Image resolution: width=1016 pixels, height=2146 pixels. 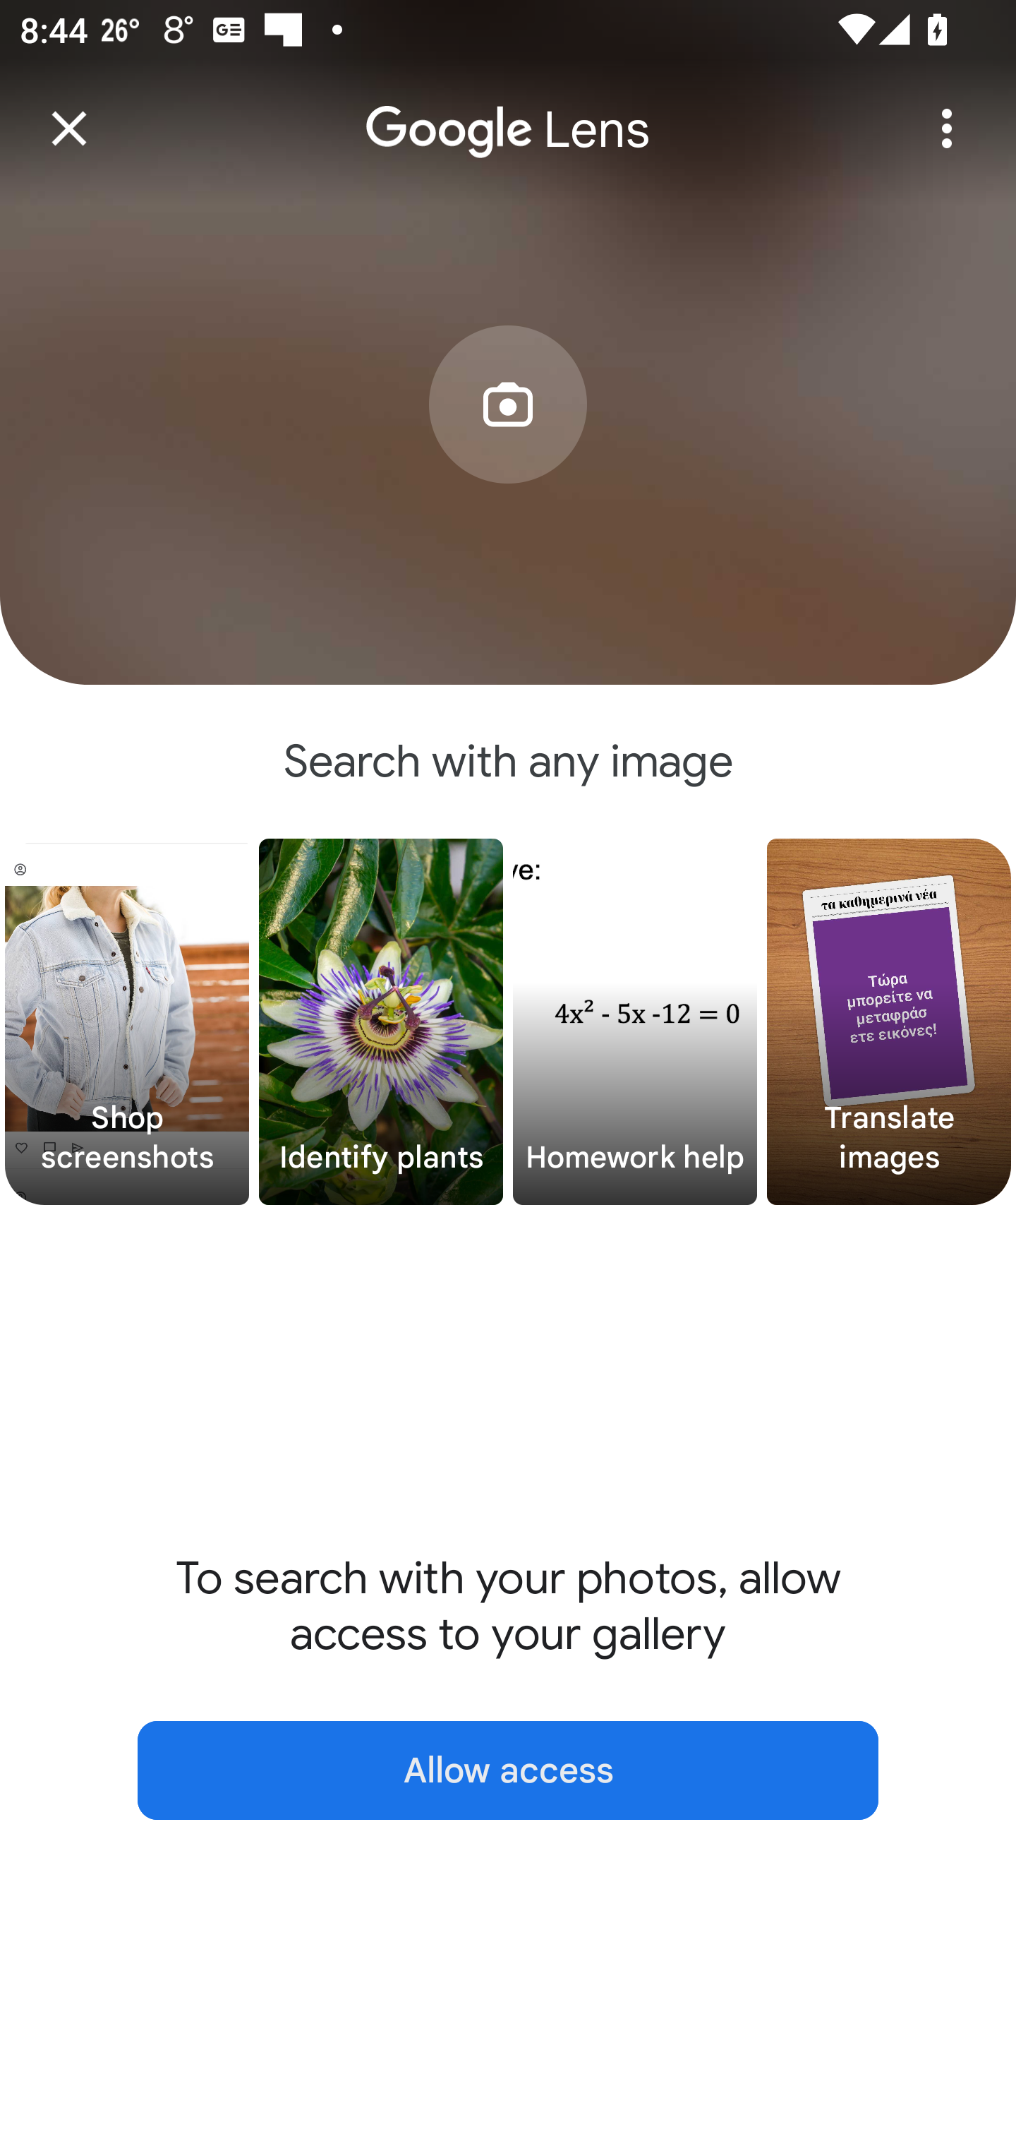 I want to click on Translate images, so click(x=889, y=1022).